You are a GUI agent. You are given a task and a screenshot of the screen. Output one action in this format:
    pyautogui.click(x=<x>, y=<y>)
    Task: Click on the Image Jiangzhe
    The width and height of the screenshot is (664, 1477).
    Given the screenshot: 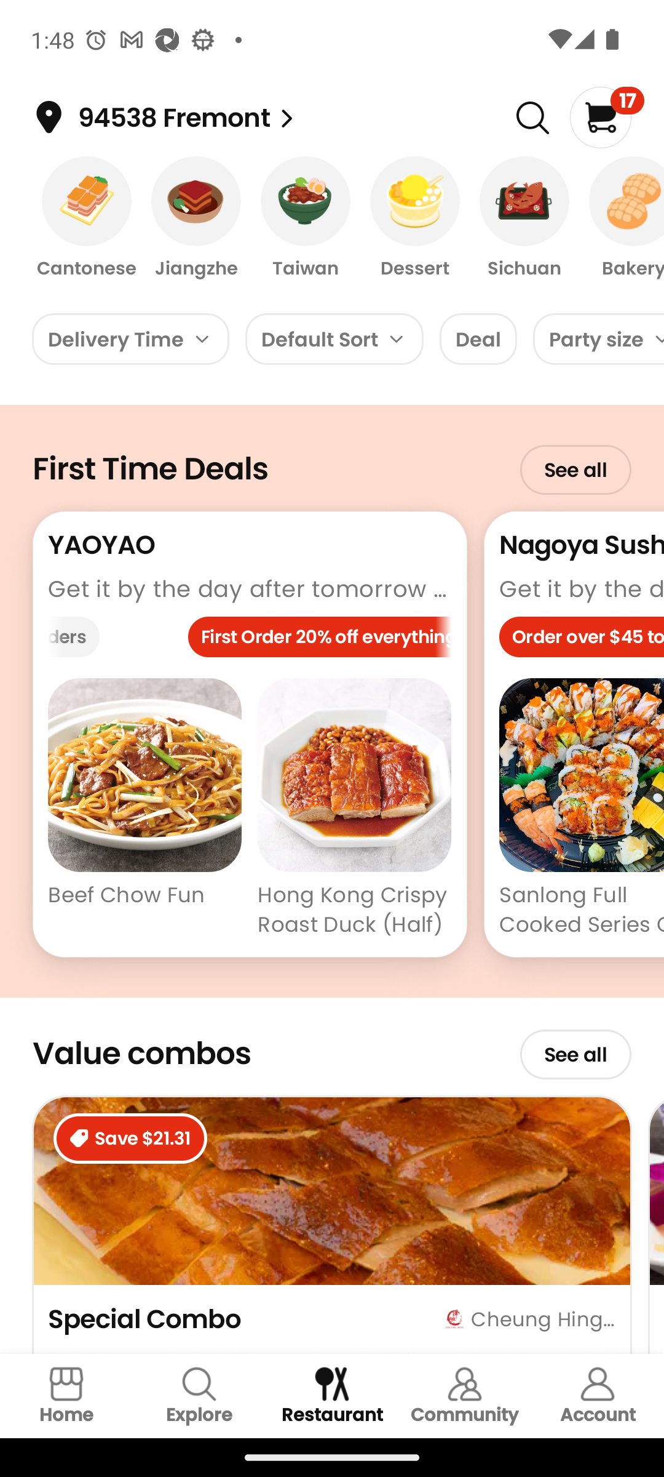 What is the action you would take?
    pyautogui.click(x=196, y=218)
    